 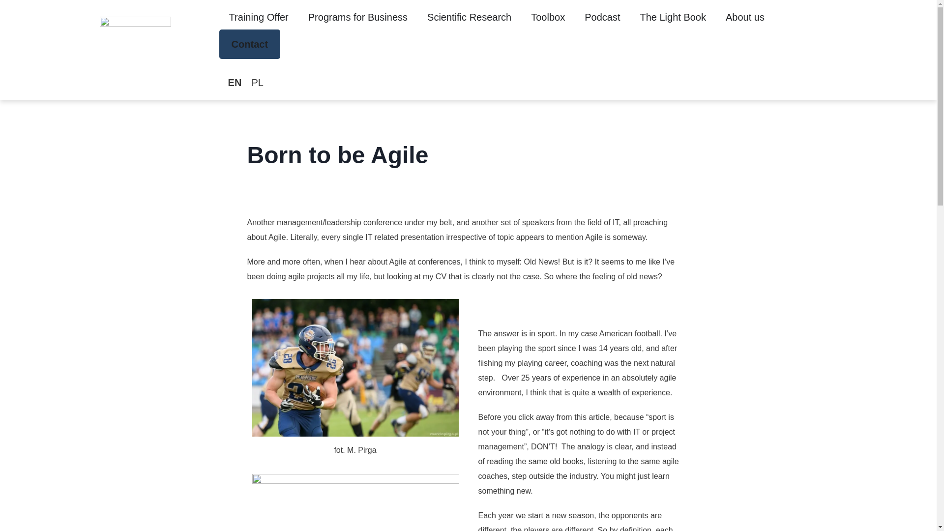 What do you see at coordinates (745, 17) in the screenshot?
I see `About us` at bounding box center [745, 17].